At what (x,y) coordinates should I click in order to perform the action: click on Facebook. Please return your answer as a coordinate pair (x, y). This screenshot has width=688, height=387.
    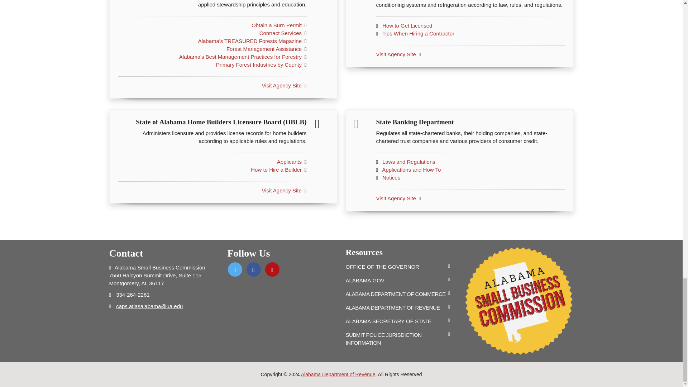
    Looking at the image, I should click on (253, 269).